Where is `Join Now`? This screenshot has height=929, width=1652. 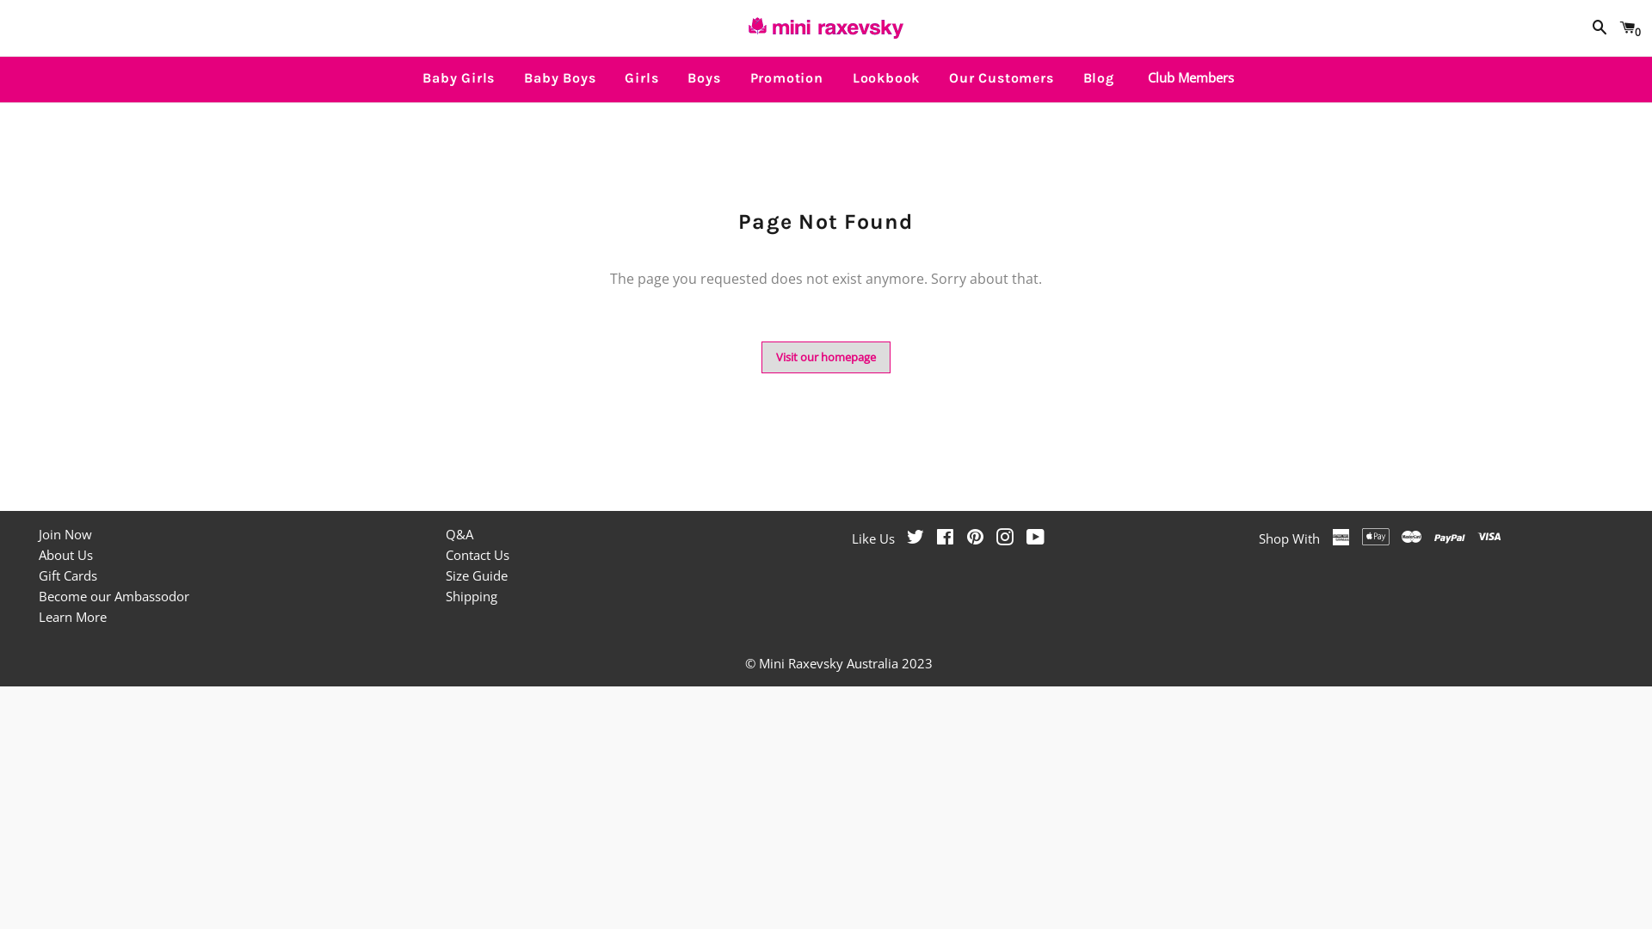
Join Now is located at coordinates (65, 534).